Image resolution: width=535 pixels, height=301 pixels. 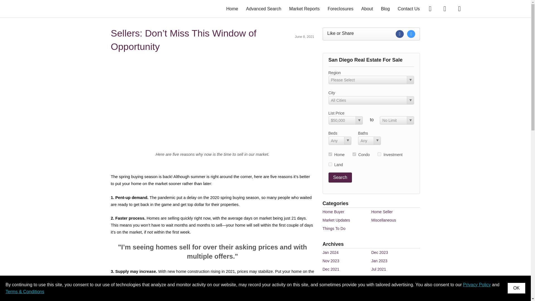 I want to click on Things To Do, so click(x=334, y=229).